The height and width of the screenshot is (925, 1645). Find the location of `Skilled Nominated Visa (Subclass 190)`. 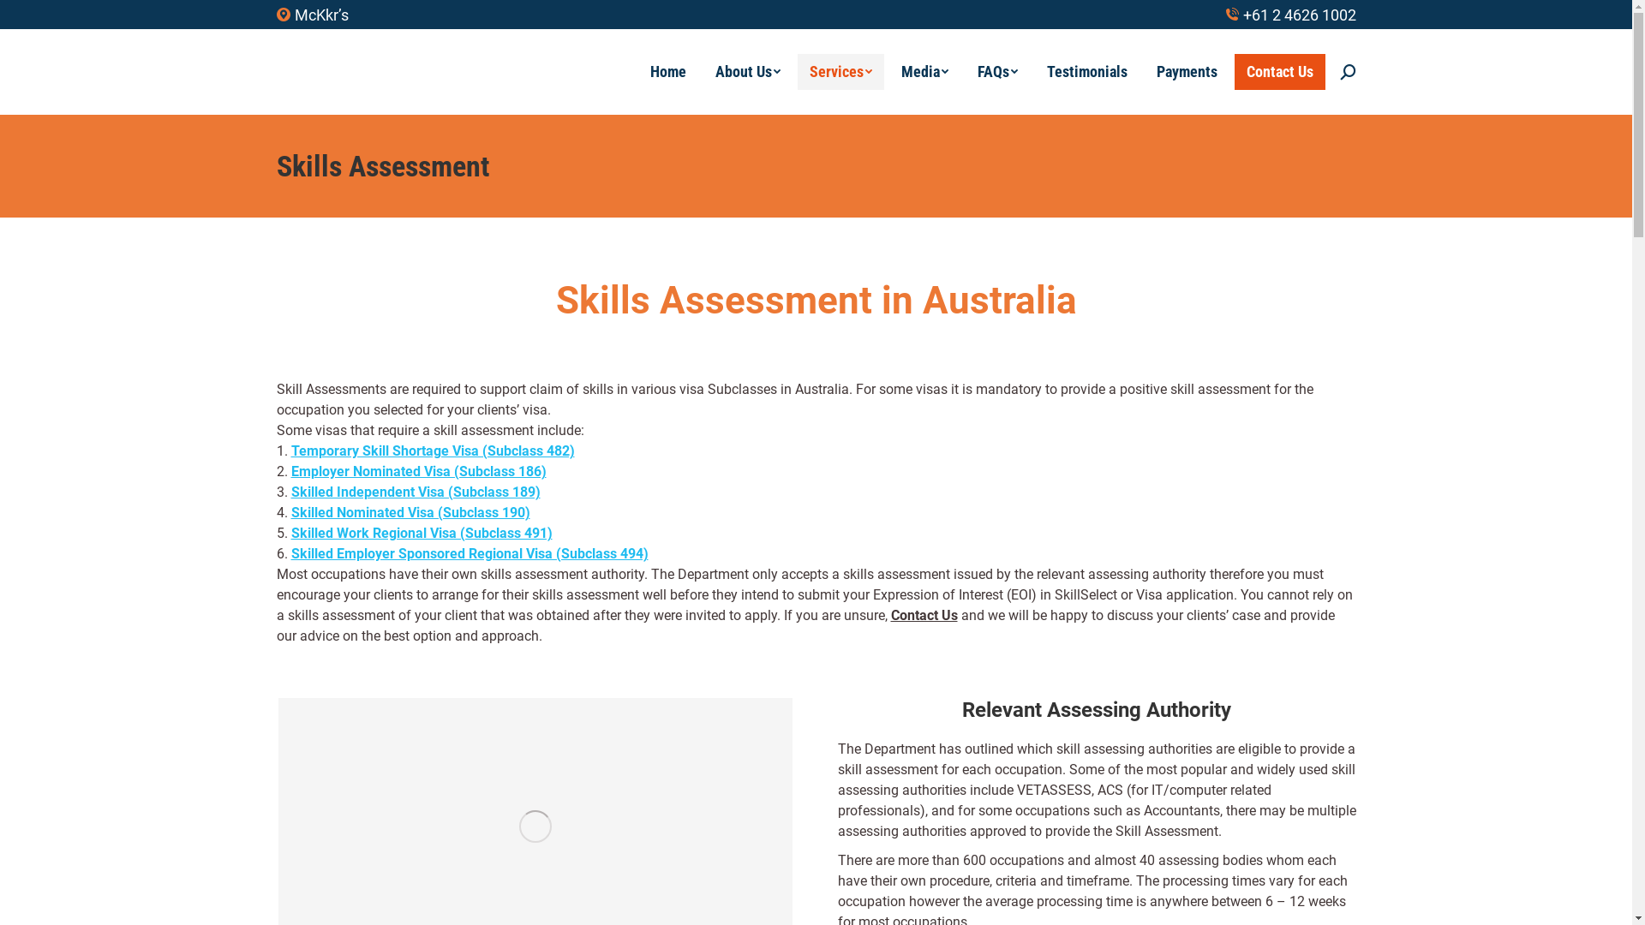

Skilled Nominated Visa (Subclass 190) is located at coordinates (411, 512).